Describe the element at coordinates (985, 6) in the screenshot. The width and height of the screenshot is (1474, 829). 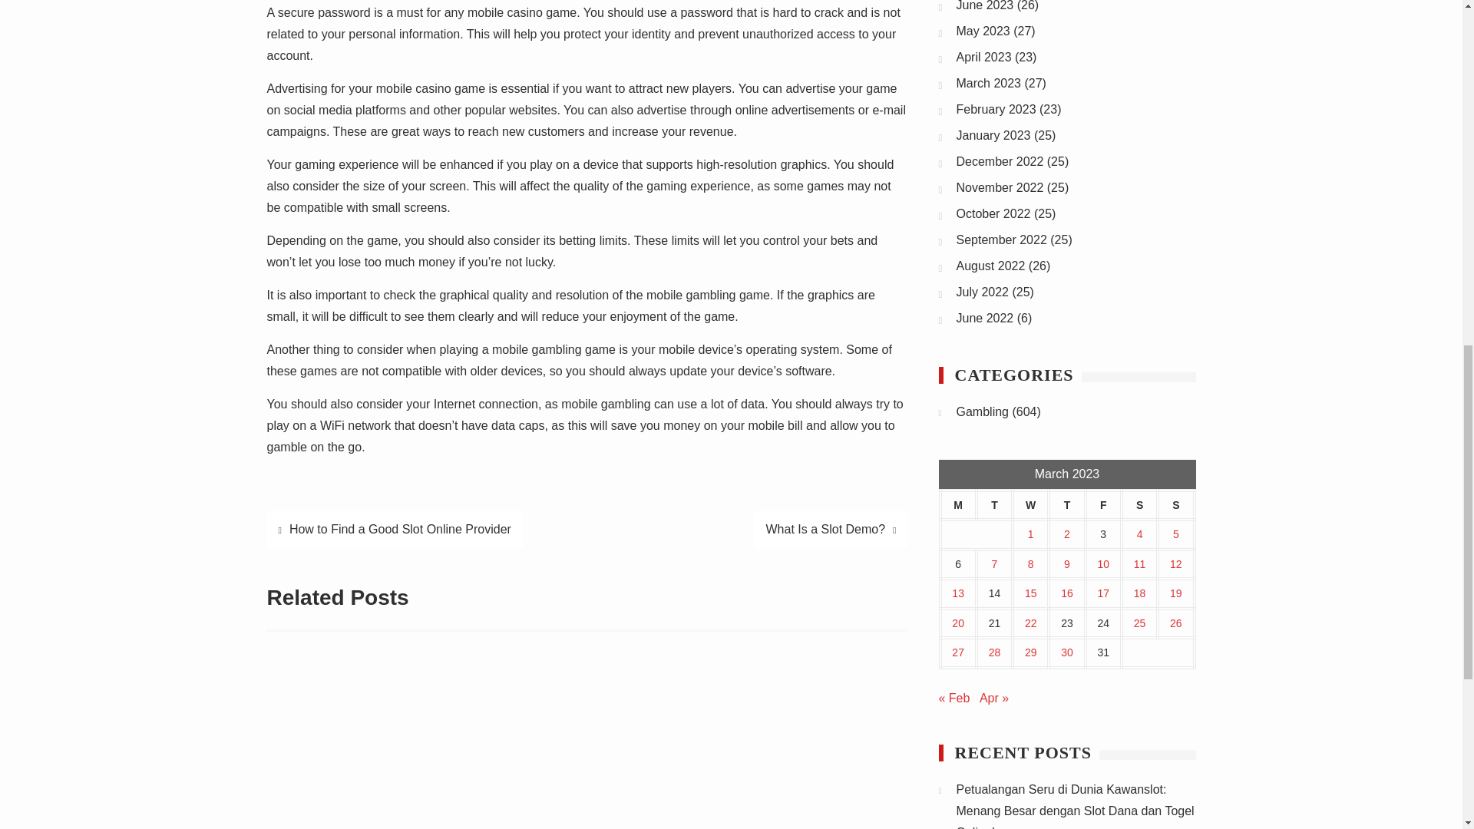
I see `June 2023` at that location.